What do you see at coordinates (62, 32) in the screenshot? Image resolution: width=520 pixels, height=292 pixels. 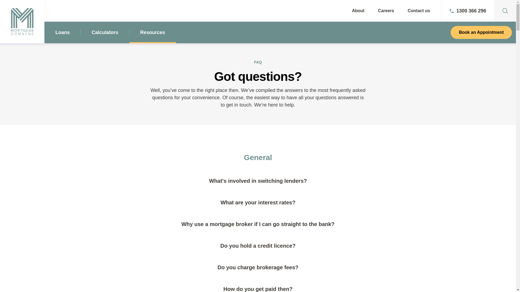 I see `Loans` at bounding box center [62, 32].